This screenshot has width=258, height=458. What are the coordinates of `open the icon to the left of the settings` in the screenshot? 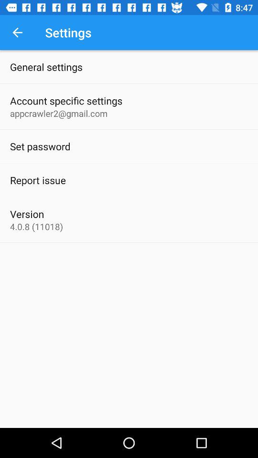 It's located at (17, 32).